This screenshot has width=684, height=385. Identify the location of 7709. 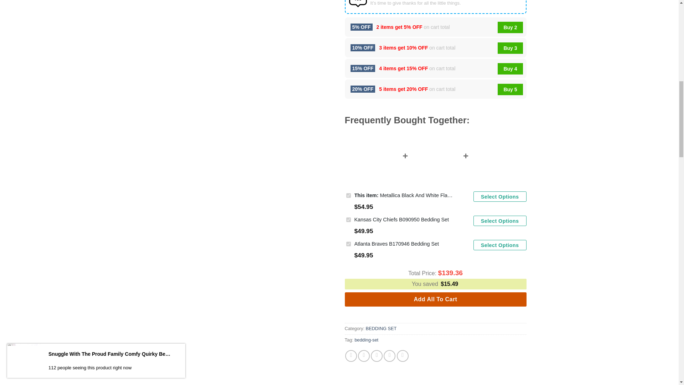
(348, 244).